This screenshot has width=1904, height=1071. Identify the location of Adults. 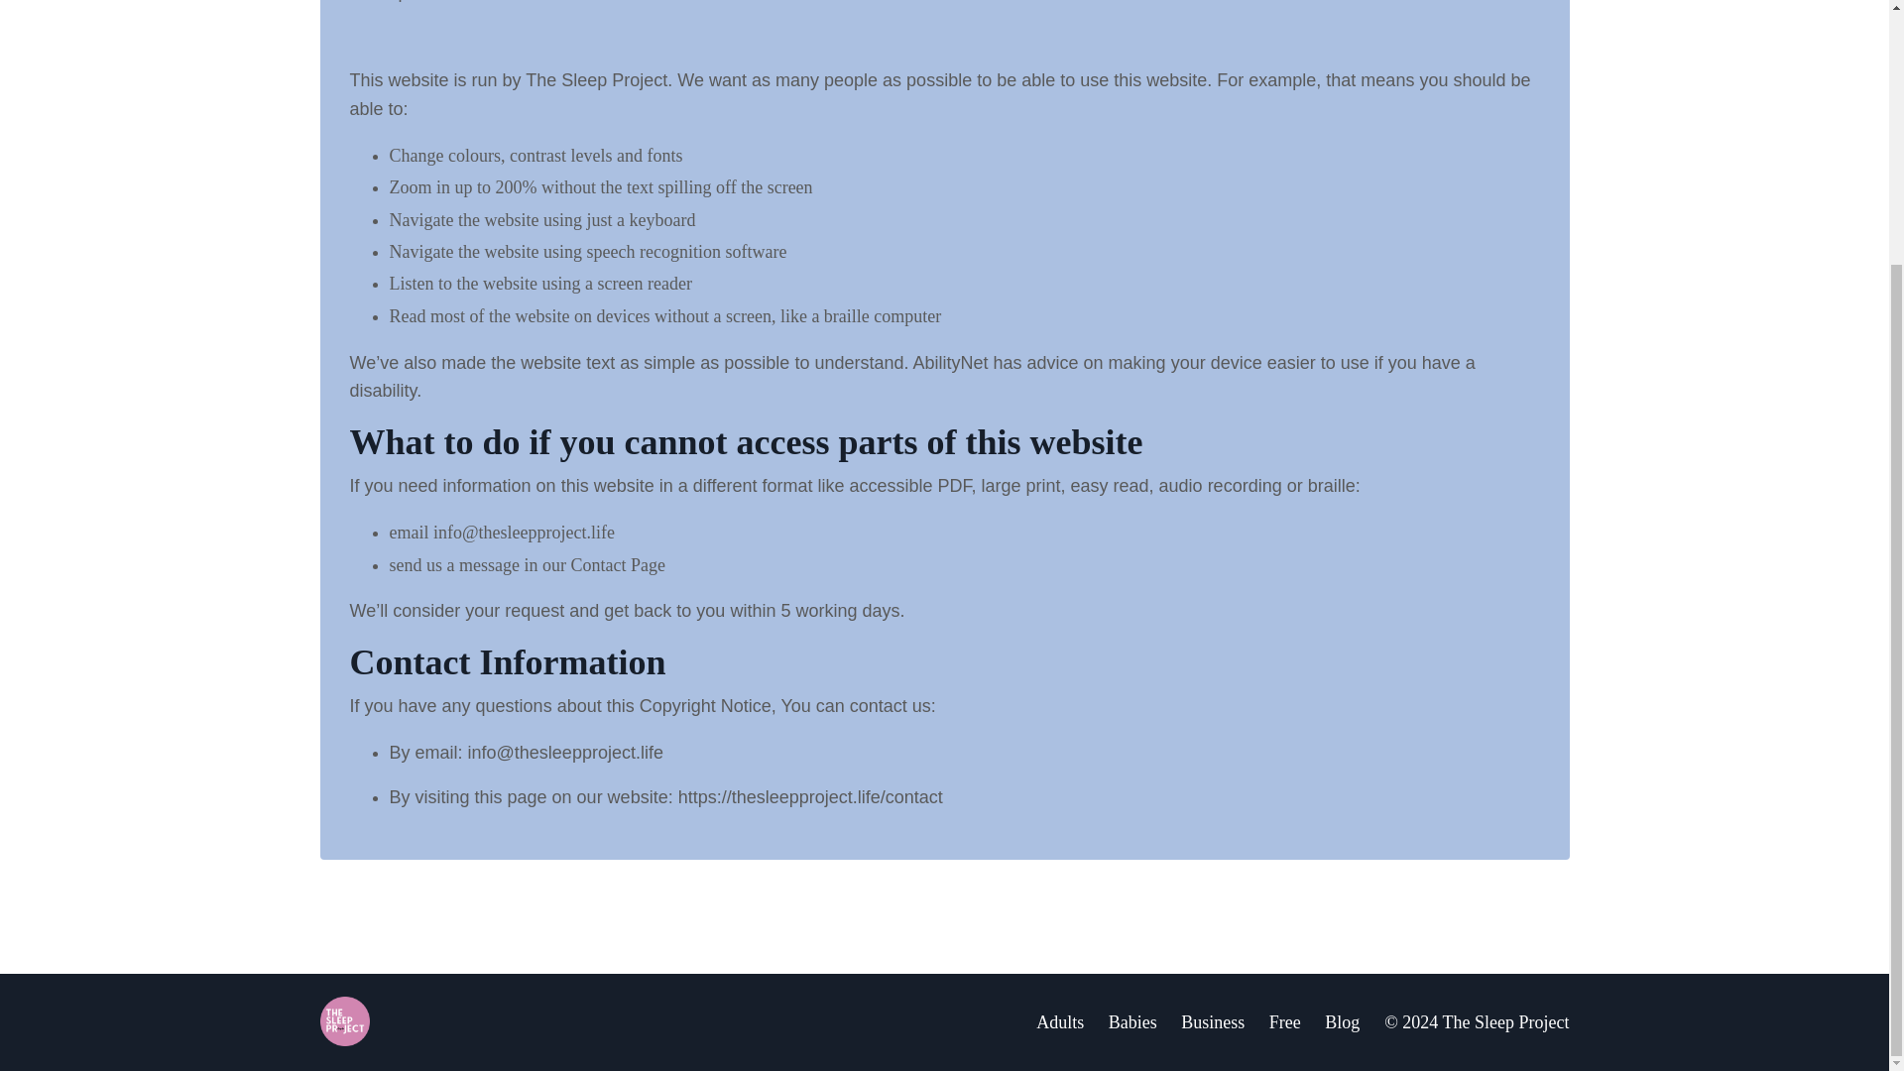
(1059, 1021).